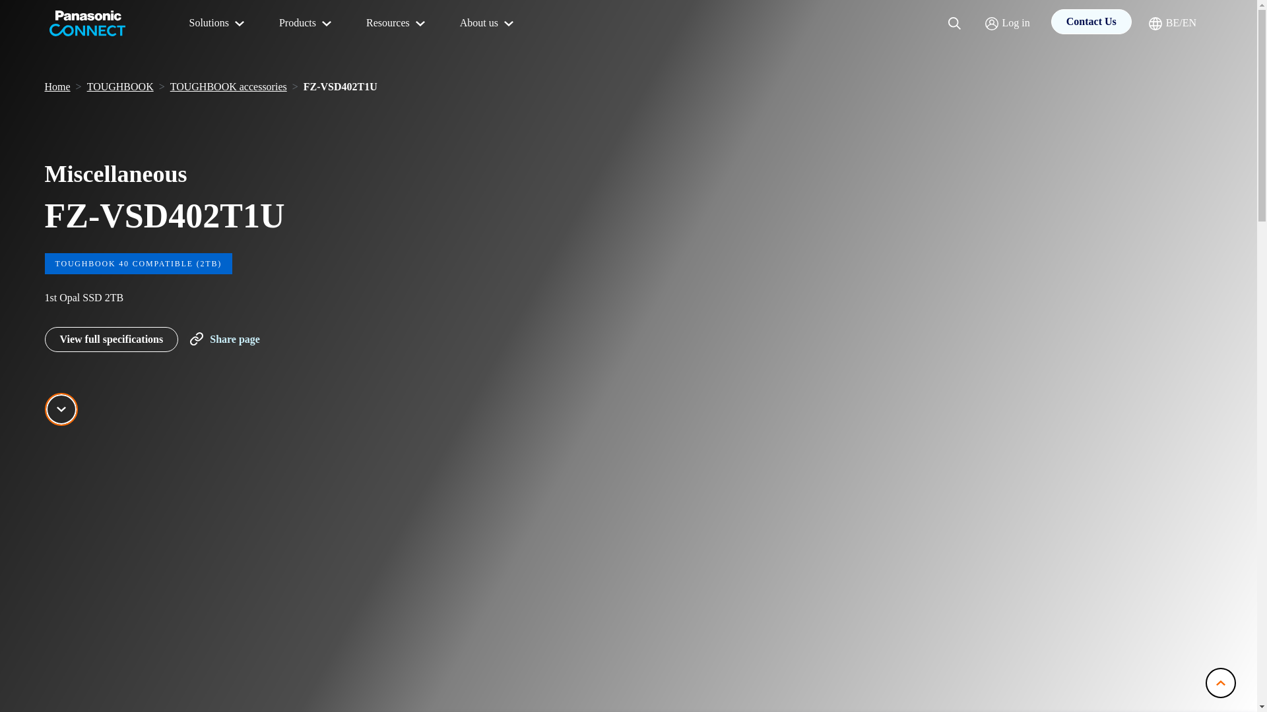  I want to click on Resources, so click(397, 24).